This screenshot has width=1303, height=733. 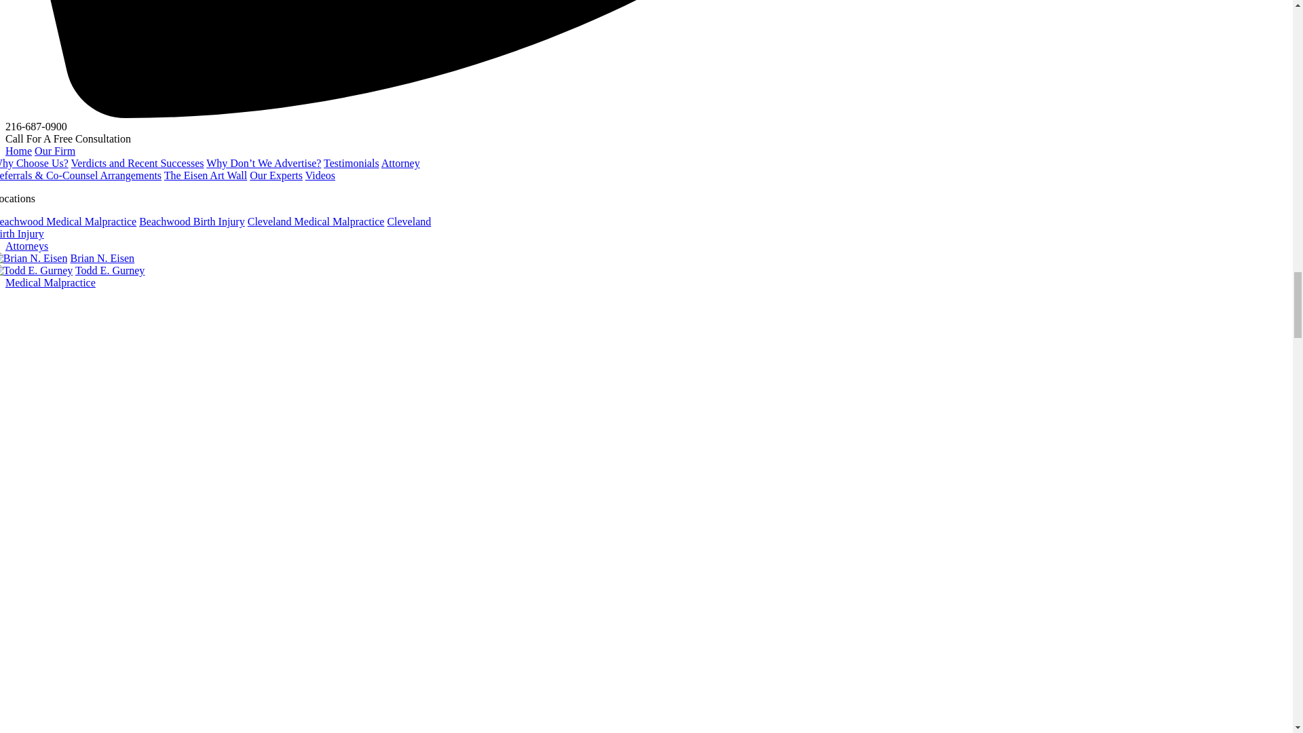 What do you see at coordinates (316, 221) in the screenshot?
I see `Cleveland Medical Malpractice` at bounding box center [316, 221].